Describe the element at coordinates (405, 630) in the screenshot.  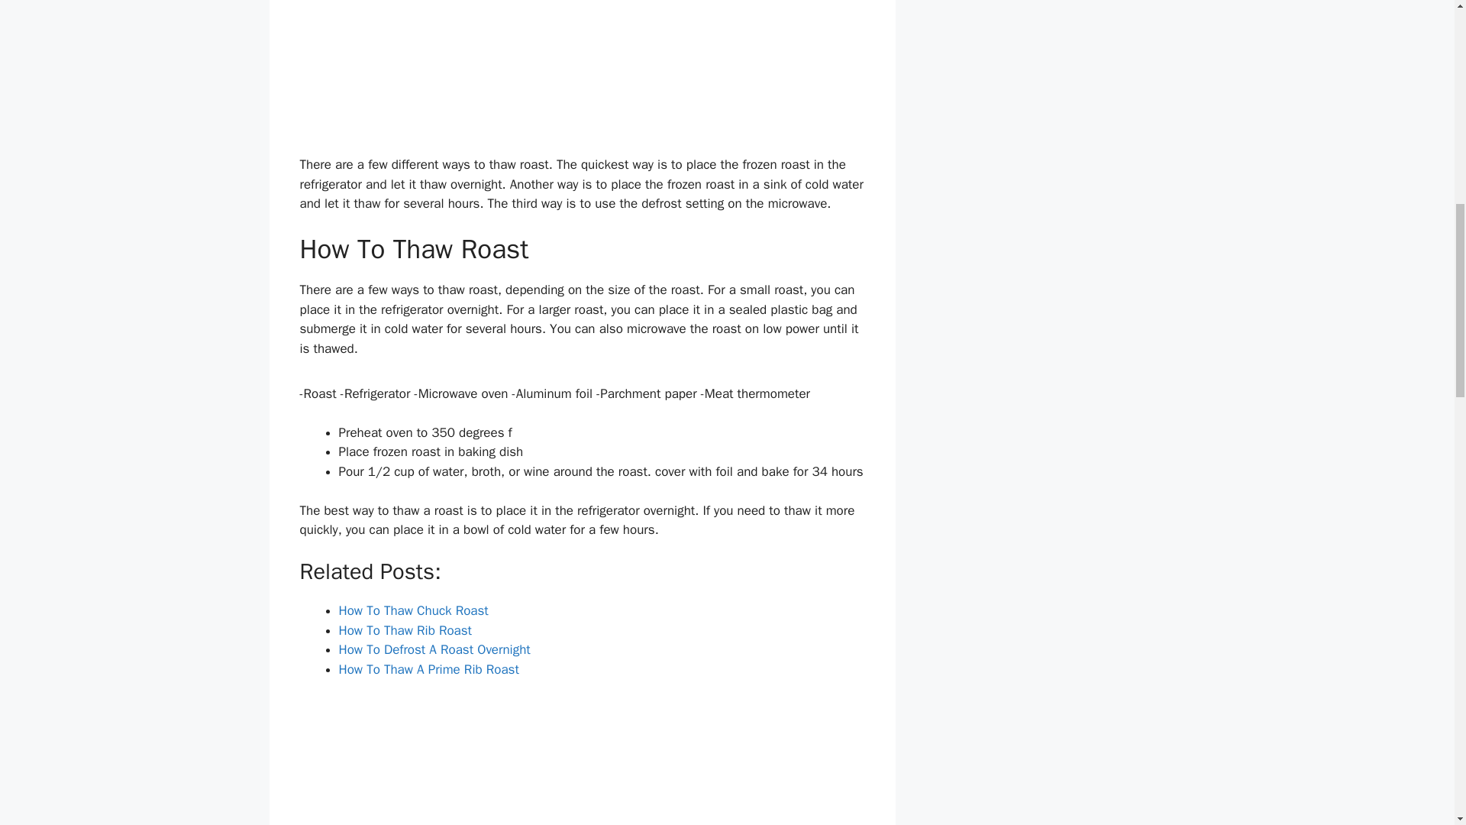
I see `How To Thaw Rib Roast` at that location.